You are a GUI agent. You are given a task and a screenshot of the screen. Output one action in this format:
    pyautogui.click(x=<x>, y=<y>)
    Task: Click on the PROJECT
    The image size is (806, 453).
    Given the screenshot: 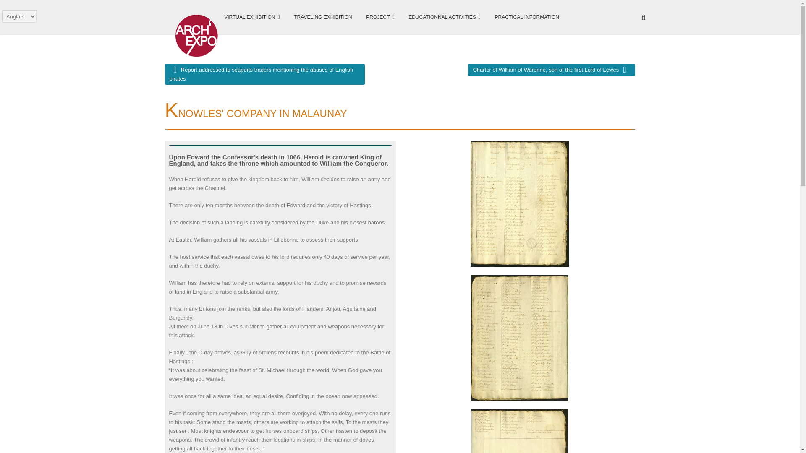 What is the action you would take?
    pyautogui.click(x=380, y=17)
    